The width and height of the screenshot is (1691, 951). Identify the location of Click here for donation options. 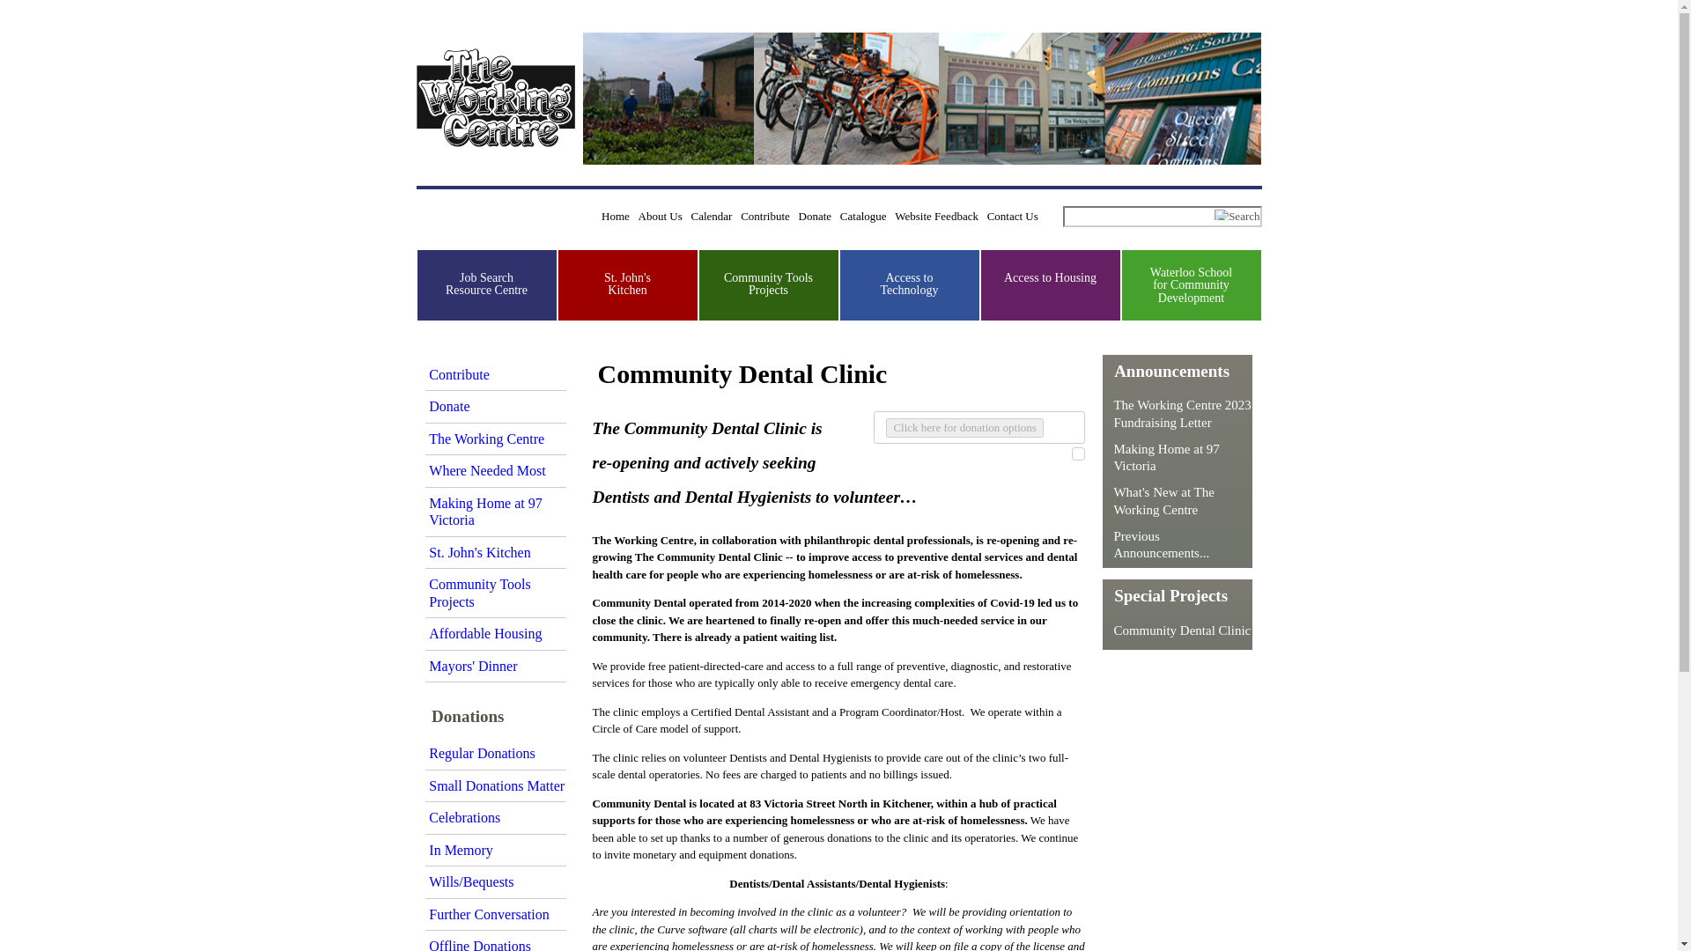
(964, 428).